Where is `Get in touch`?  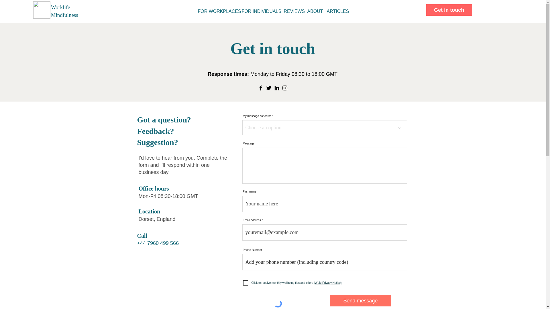
Get in touch is located at coordinates (449, 10).